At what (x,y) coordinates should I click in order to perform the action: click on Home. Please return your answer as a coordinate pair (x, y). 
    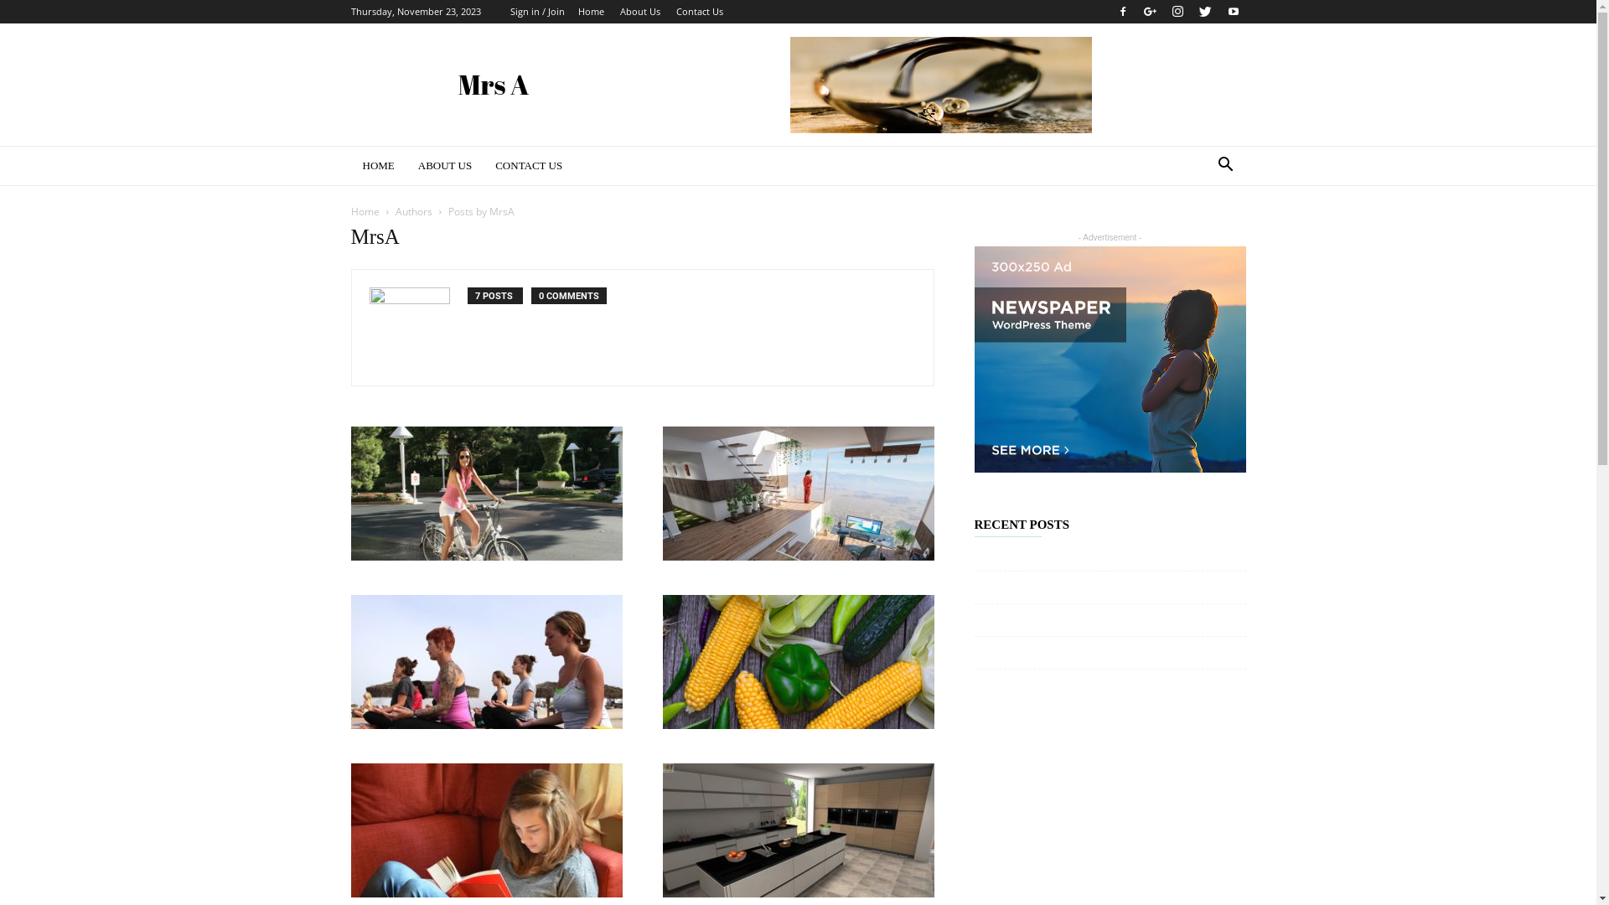
    Looking at the image, I should click on (592, 12).